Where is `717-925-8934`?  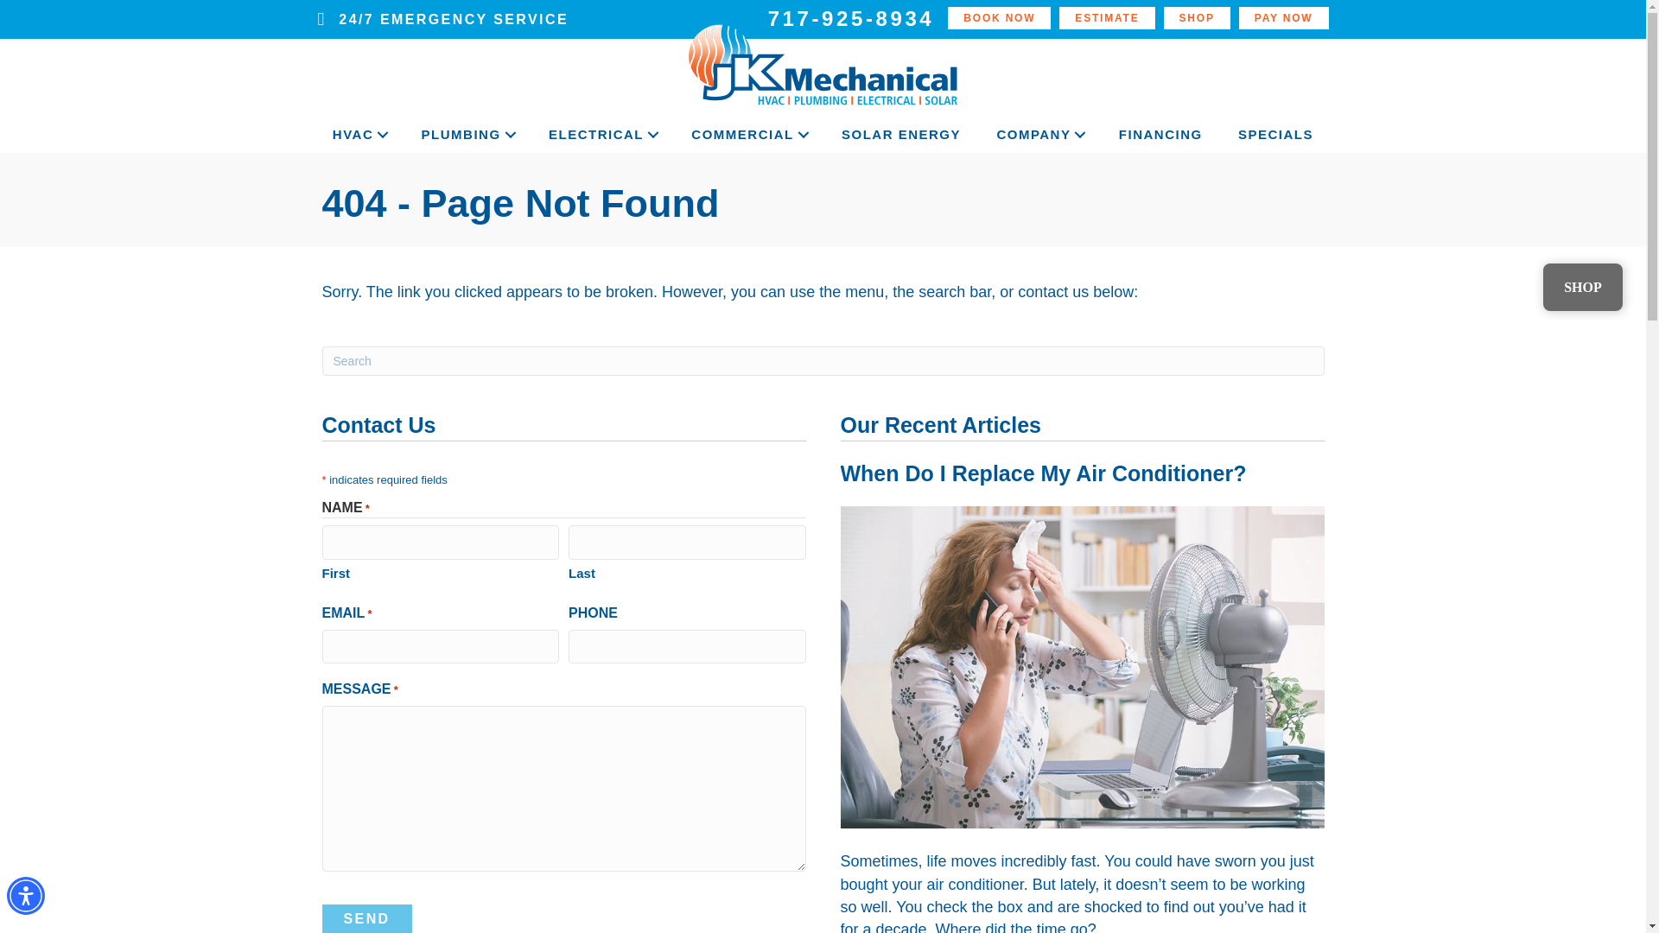
717-925-8934 is located at coordinates (852, 19).